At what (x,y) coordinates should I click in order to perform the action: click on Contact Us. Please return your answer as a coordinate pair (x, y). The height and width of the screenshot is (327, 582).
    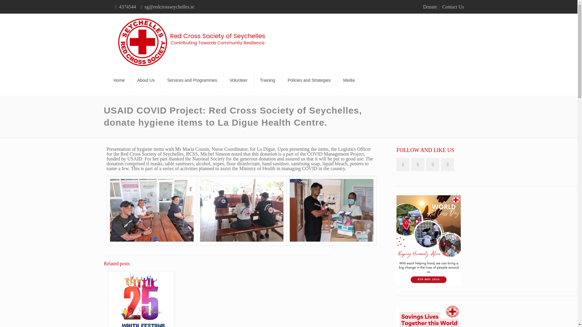
    Looking at the image, I should click on (453, 7).